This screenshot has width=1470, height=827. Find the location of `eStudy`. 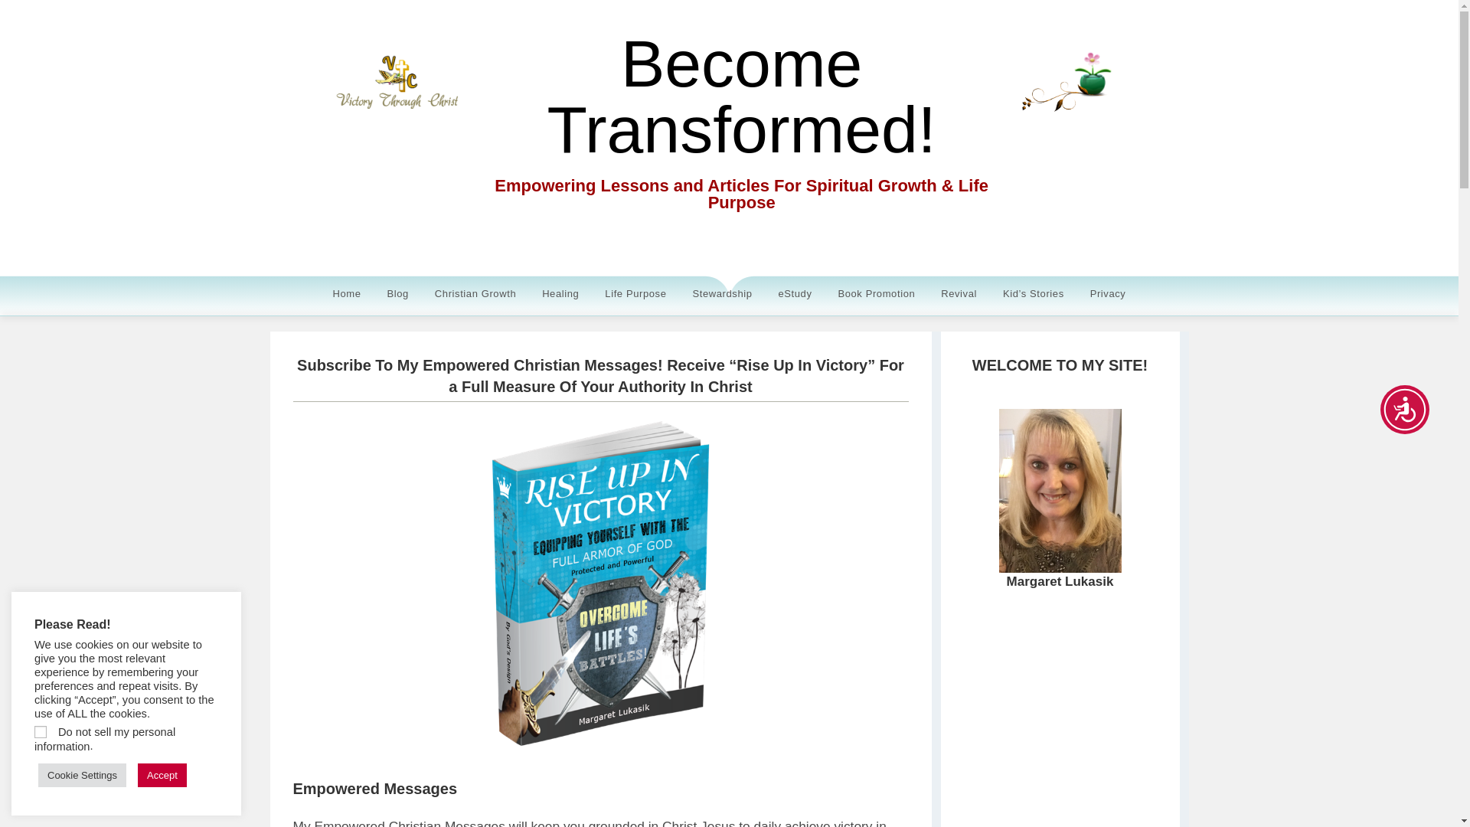

eStudy is located at coordinates (795, 294).